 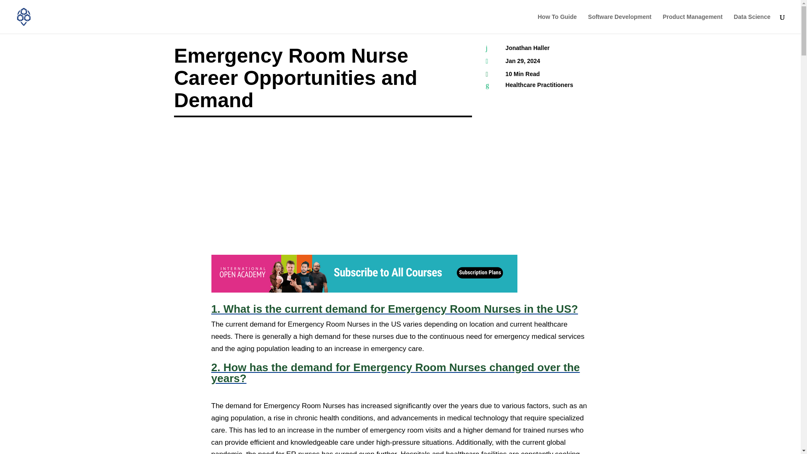 What do you see at coordinates (752, 24) in the screenshot?
I see `Data Science` at bounding box center [752, 24].